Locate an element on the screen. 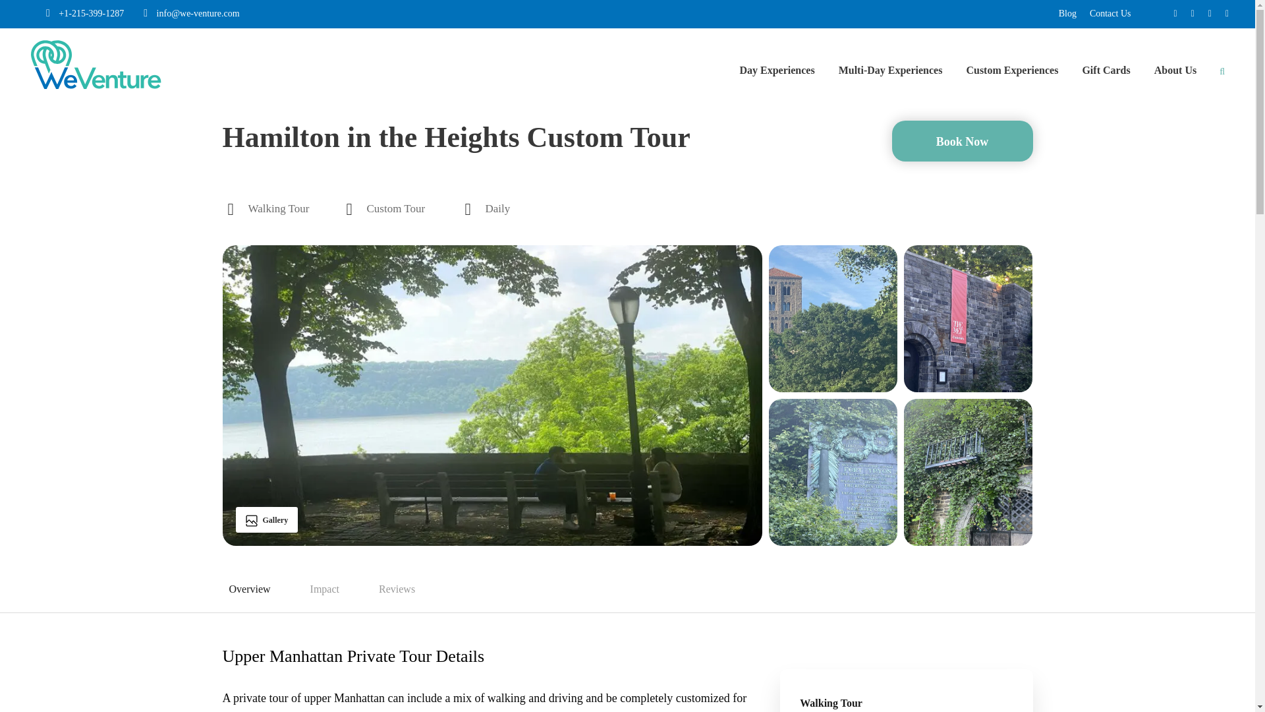 This screenshot has width=1265, height=712. Contact Us is located at coordinates (1110, 13).